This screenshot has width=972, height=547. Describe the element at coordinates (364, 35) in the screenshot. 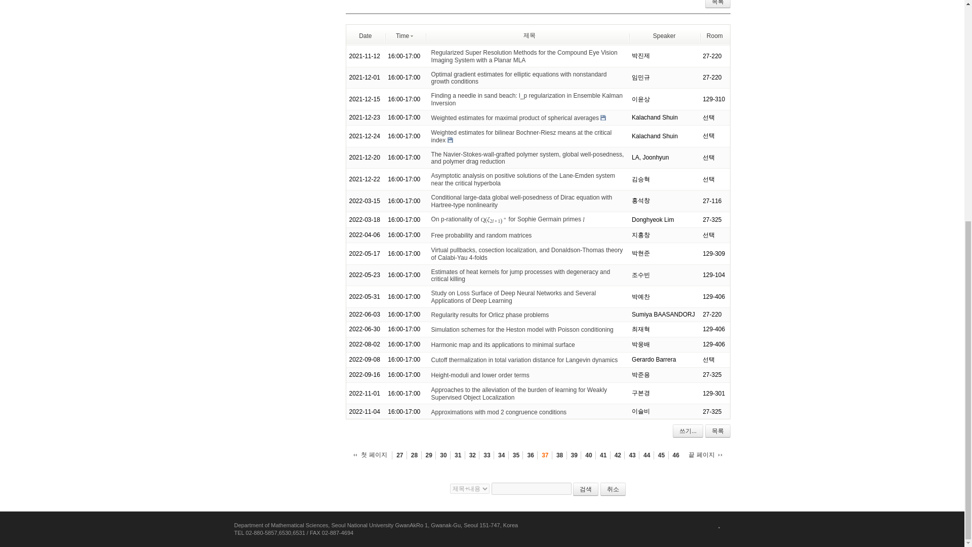

I see `Date` at that location.